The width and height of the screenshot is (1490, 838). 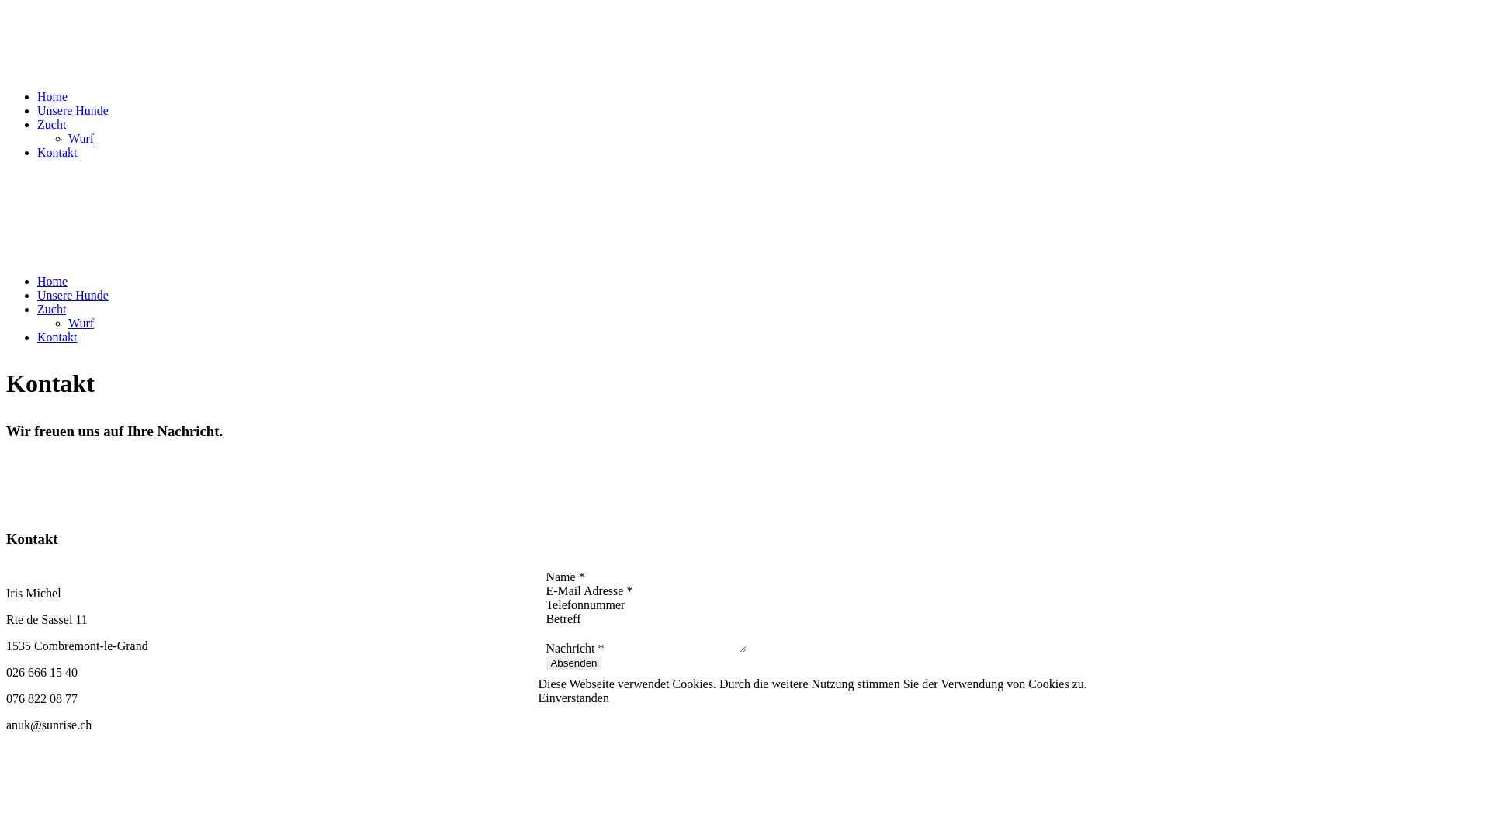 I want to click on Unsere Hunde, so click(x=73, y=295).